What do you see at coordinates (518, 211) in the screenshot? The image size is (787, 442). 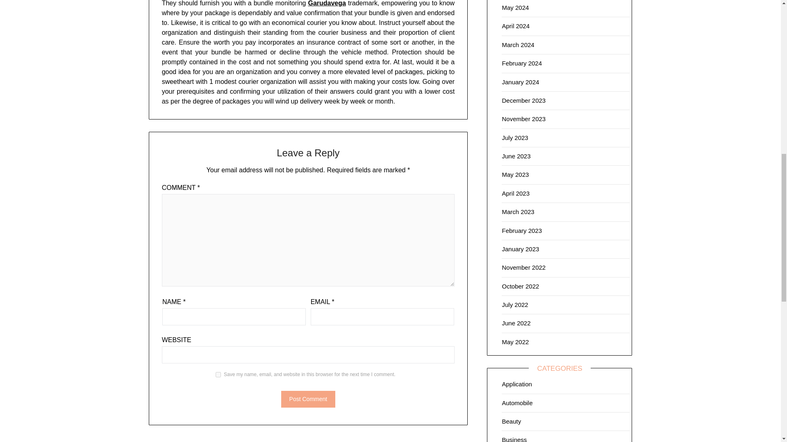 I see `March 2023` at bounding box center [518, 211].